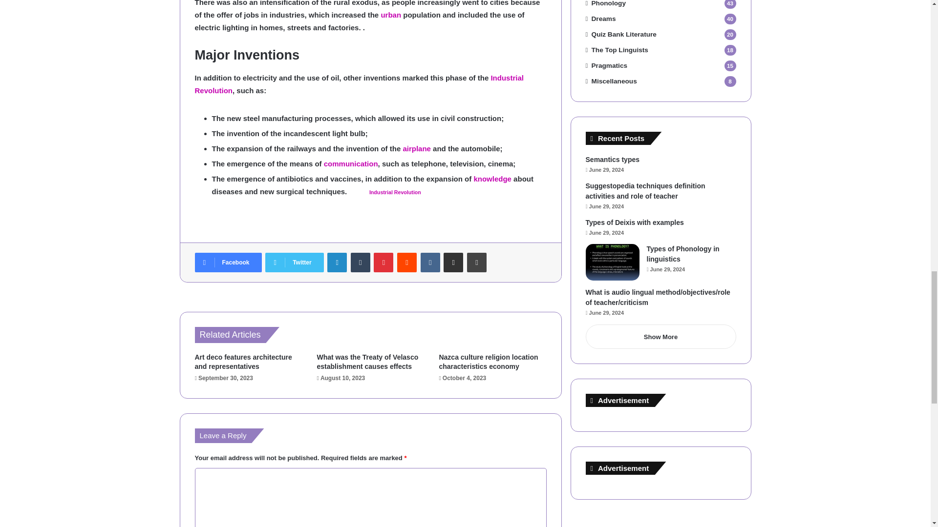  What do you see at coordinates (337, 263) in the screenshot?
I see `LinkedIn` at bounding box center [337, 263].